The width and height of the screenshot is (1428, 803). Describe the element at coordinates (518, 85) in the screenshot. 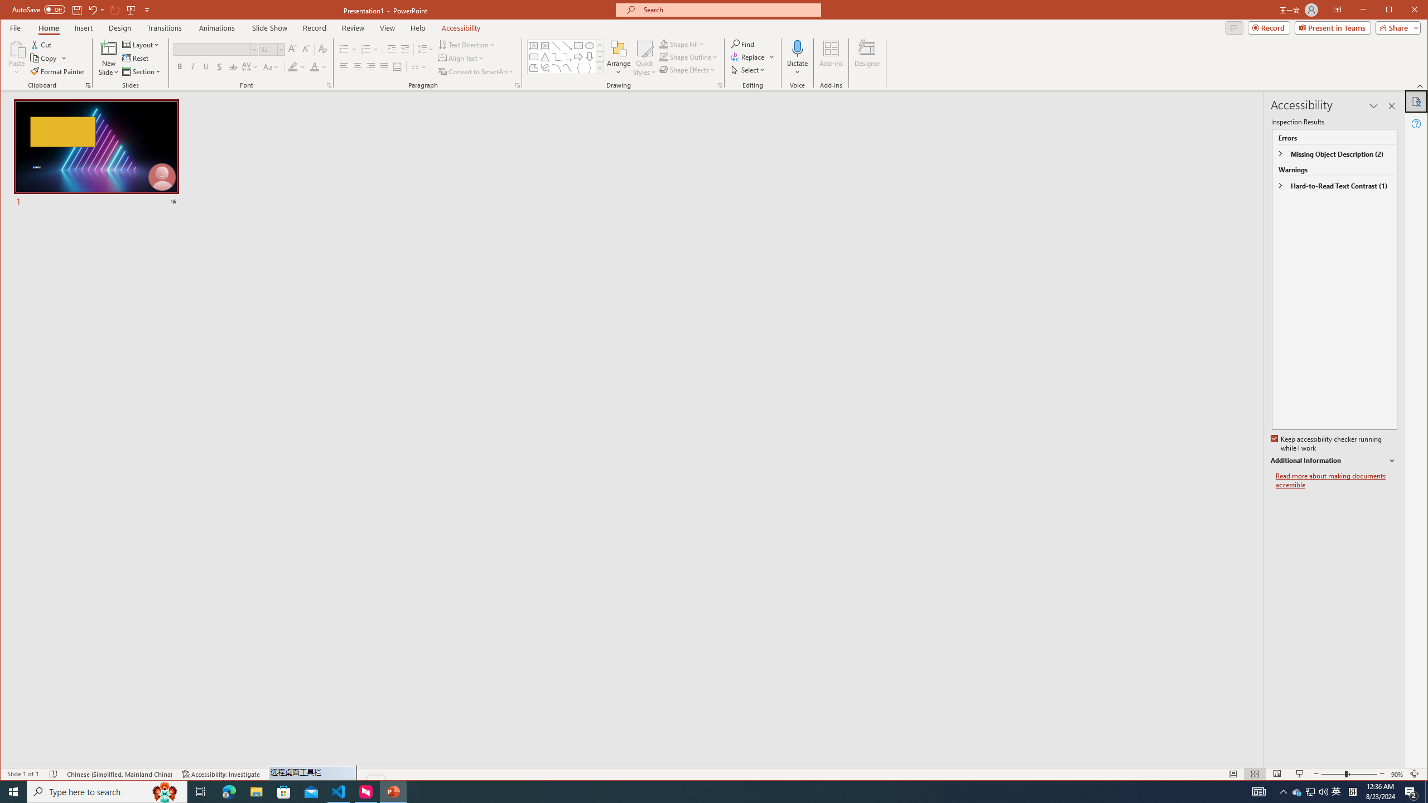

I see `Paragraph...` at that location.